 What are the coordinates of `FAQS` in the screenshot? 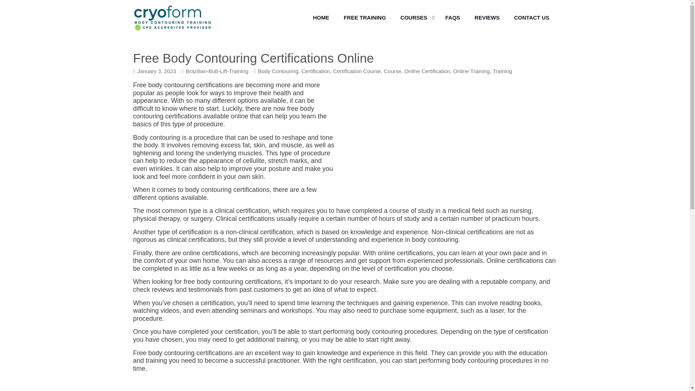 It's located at (452, 18).